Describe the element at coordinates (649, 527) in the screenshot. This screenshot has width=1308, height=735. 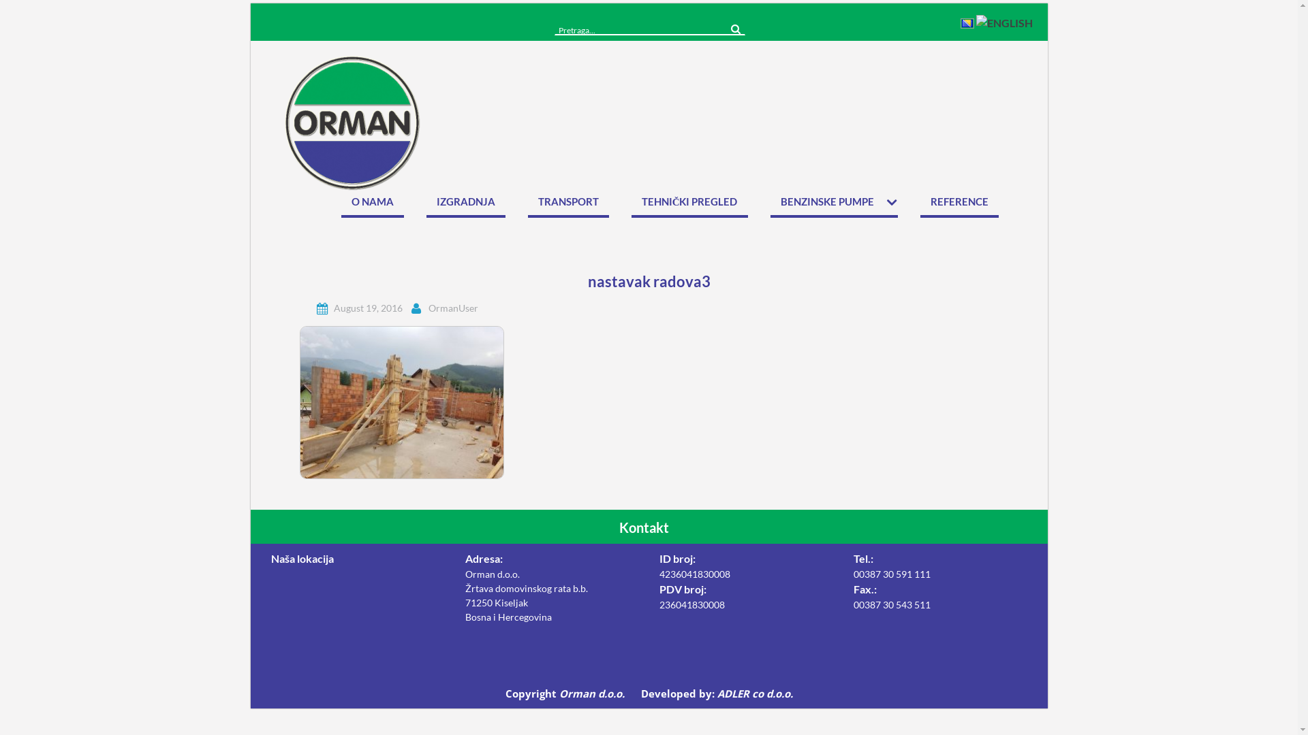
I see `Kontakt` at that location.